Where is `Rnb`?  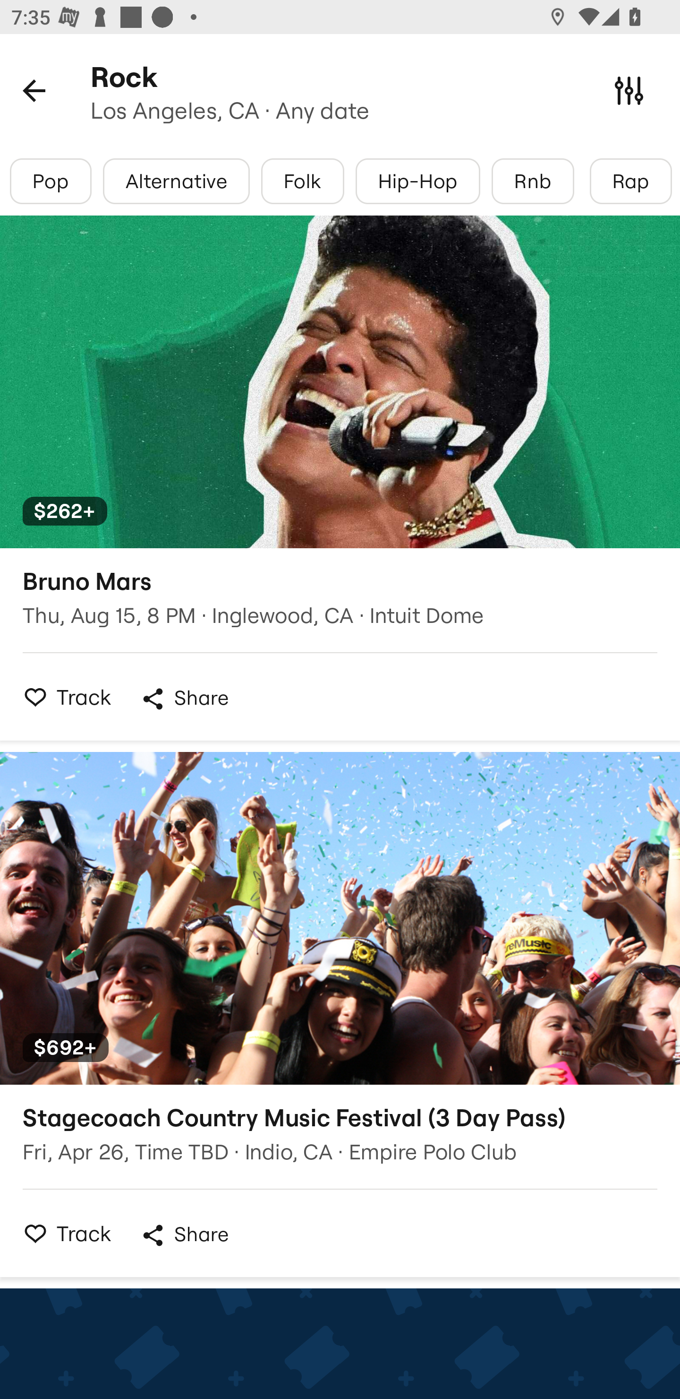
Rnb is located at coordinates (533, 181).